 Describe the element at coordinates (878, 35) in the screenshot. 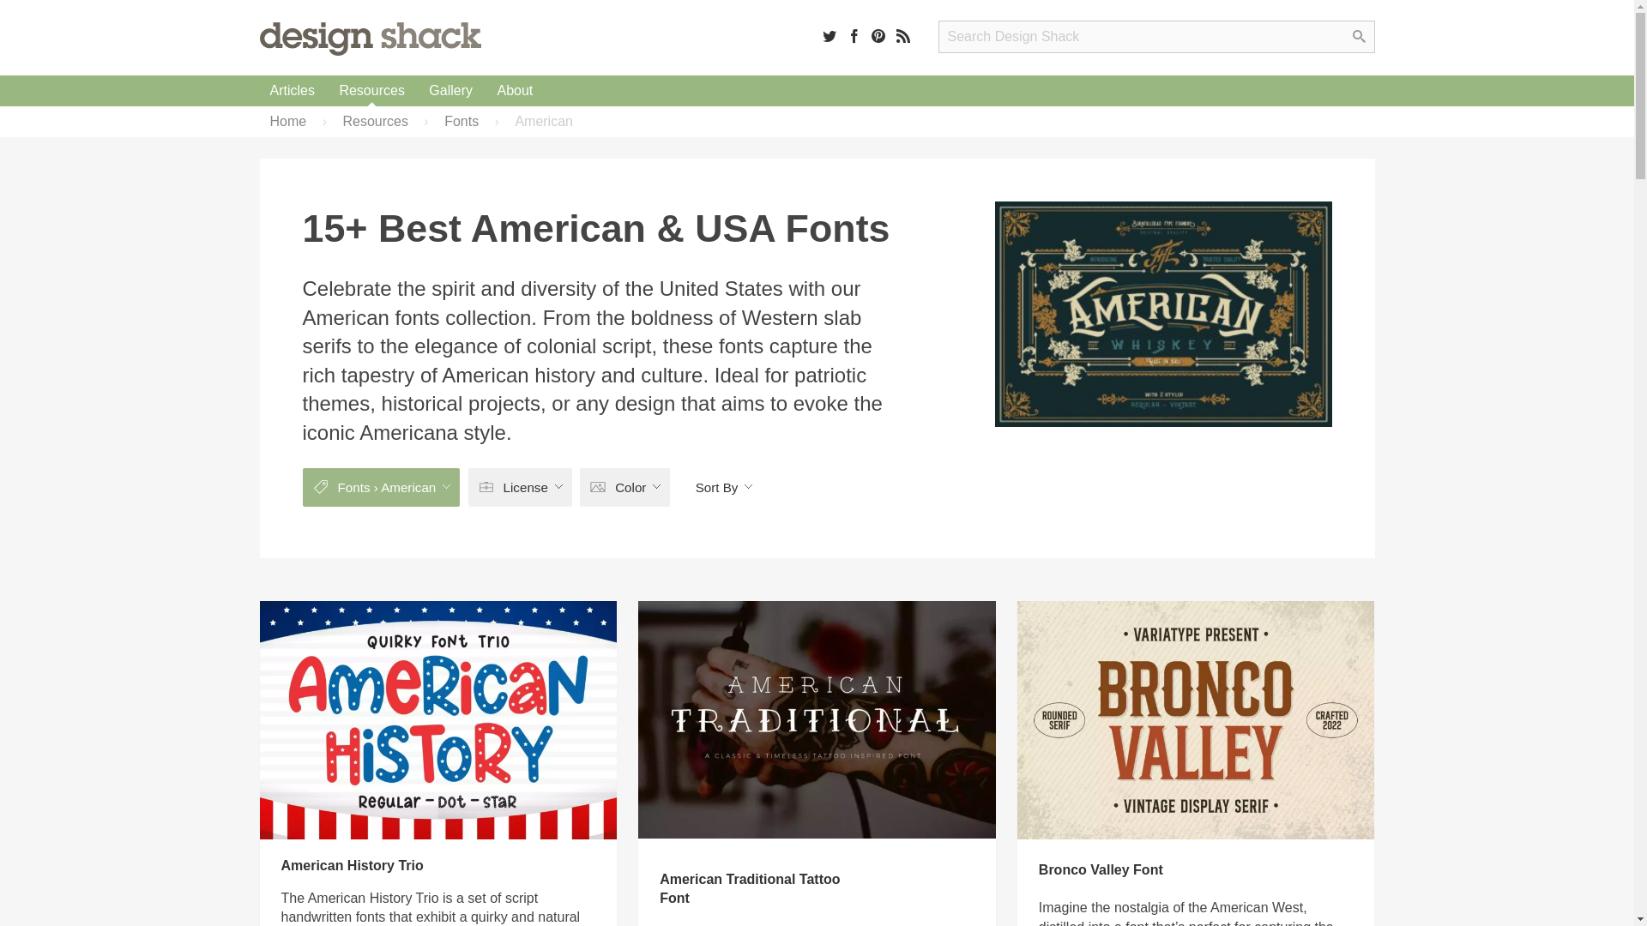

I see `Pinterest` at that location.